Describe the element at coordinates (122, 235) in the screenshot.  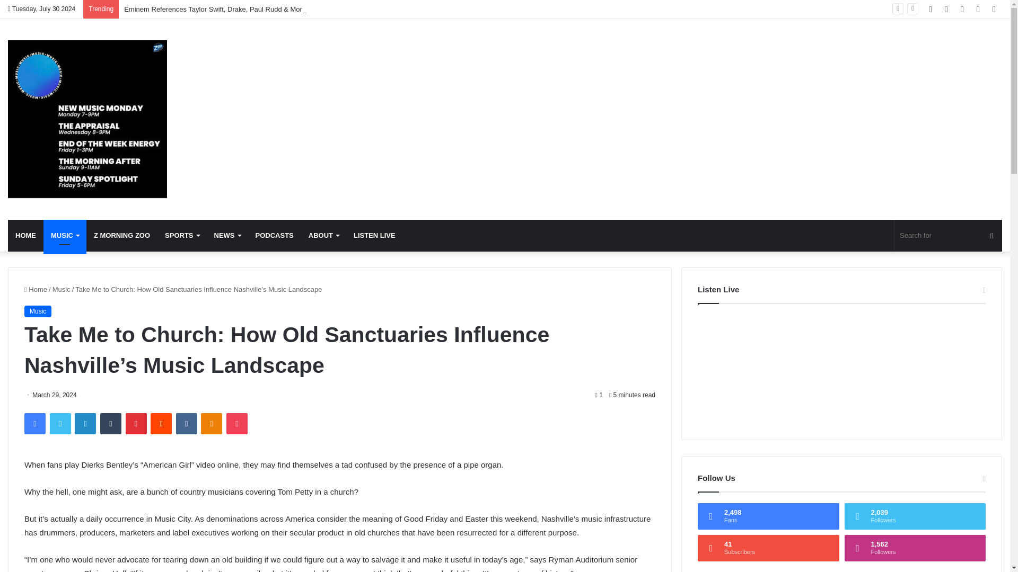
I see `Z MORNING ZOO` at that location.